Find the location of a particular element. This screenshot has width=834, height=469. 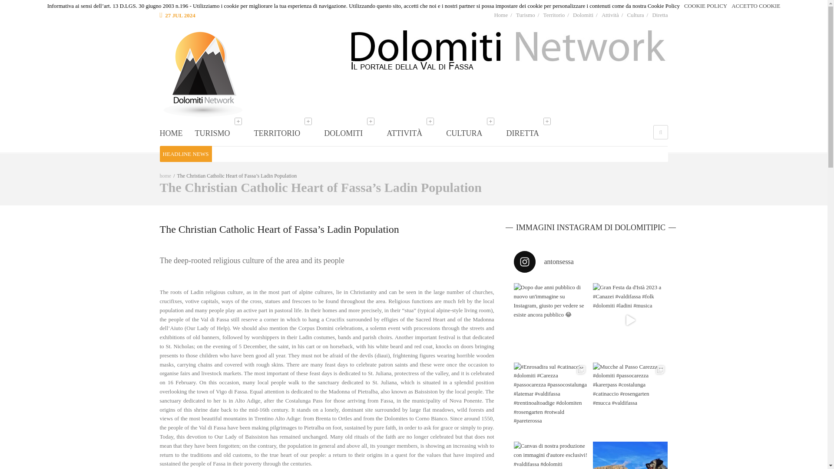

Turismo is located at coordinates (222, 133).